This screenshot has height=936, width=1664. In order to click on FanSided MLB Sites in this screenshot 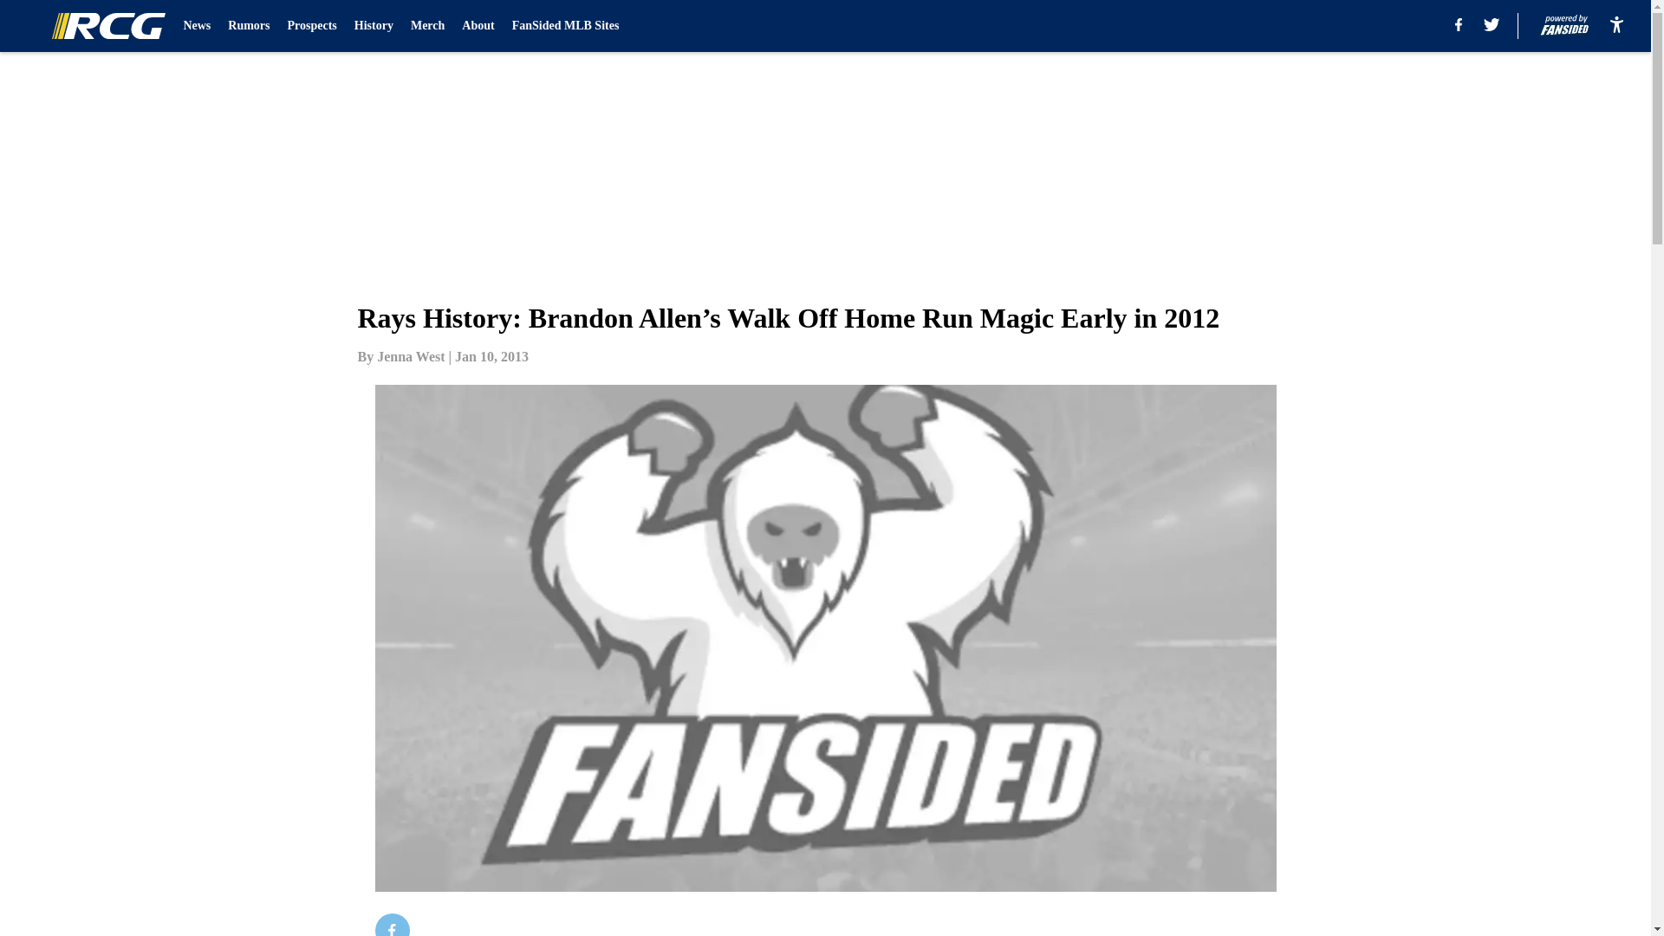, I will do `click(565, 26)`.